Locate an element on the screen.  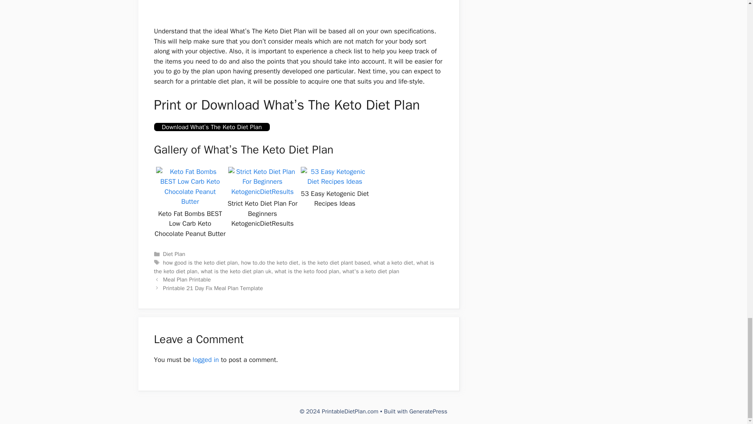
Meal Plan Printable is located at coordinates (187, 280).